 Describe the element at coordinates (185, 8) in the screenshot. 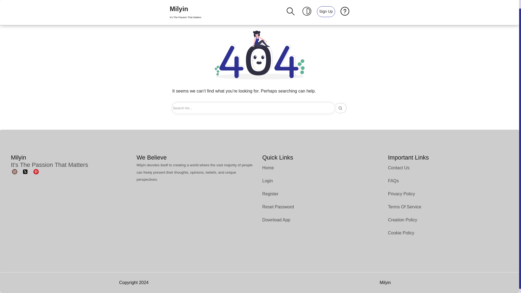

I see `Milyin` at that location.